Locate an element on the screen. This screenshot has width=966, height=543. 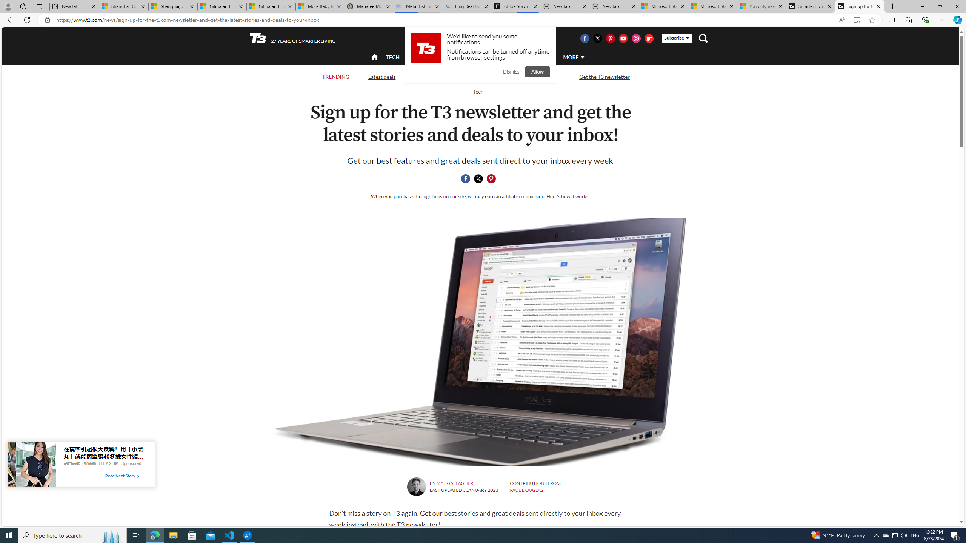
Chloe Sorvino is located at coordinates (516, 6).